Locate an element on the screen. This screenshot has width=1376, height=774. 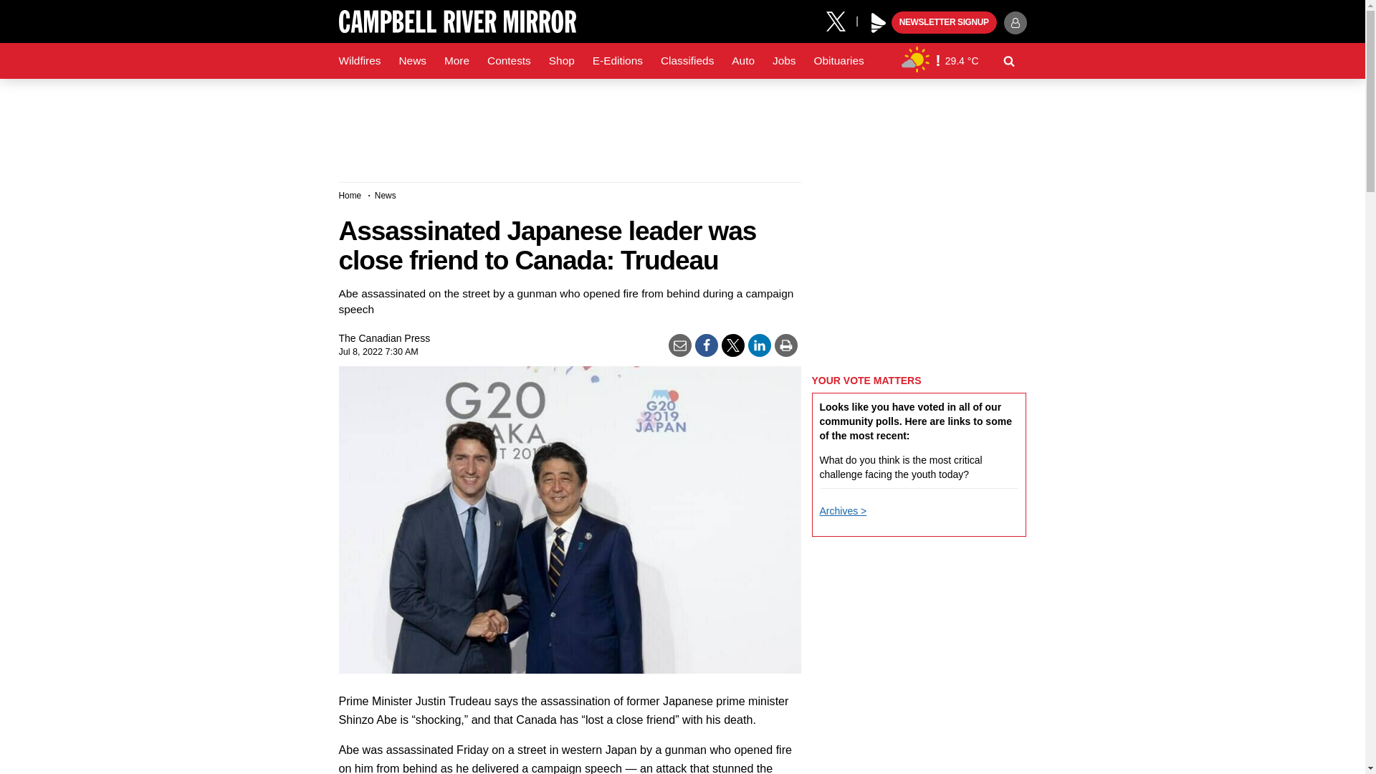
Black Press Media is located at coordinates (879, 23).